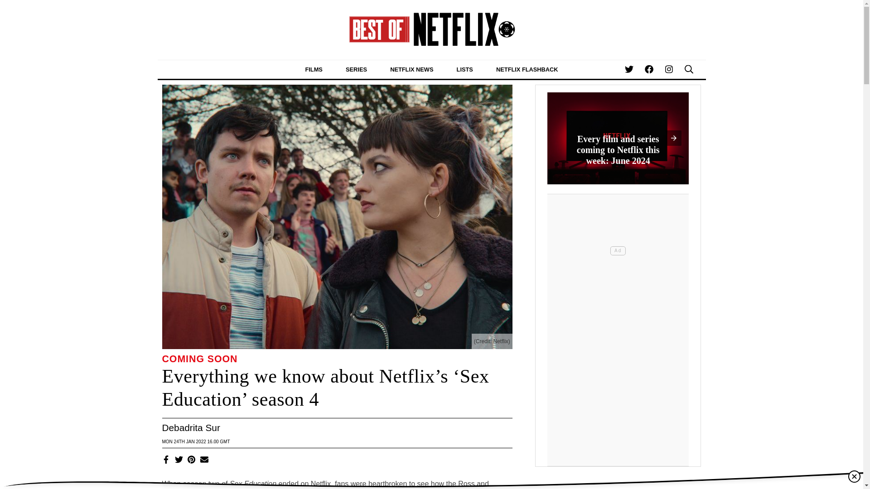 The image size is (870, 489). Describe the element at coordinates (314, 69) in the screenshot. I see `FILMS` at that location.